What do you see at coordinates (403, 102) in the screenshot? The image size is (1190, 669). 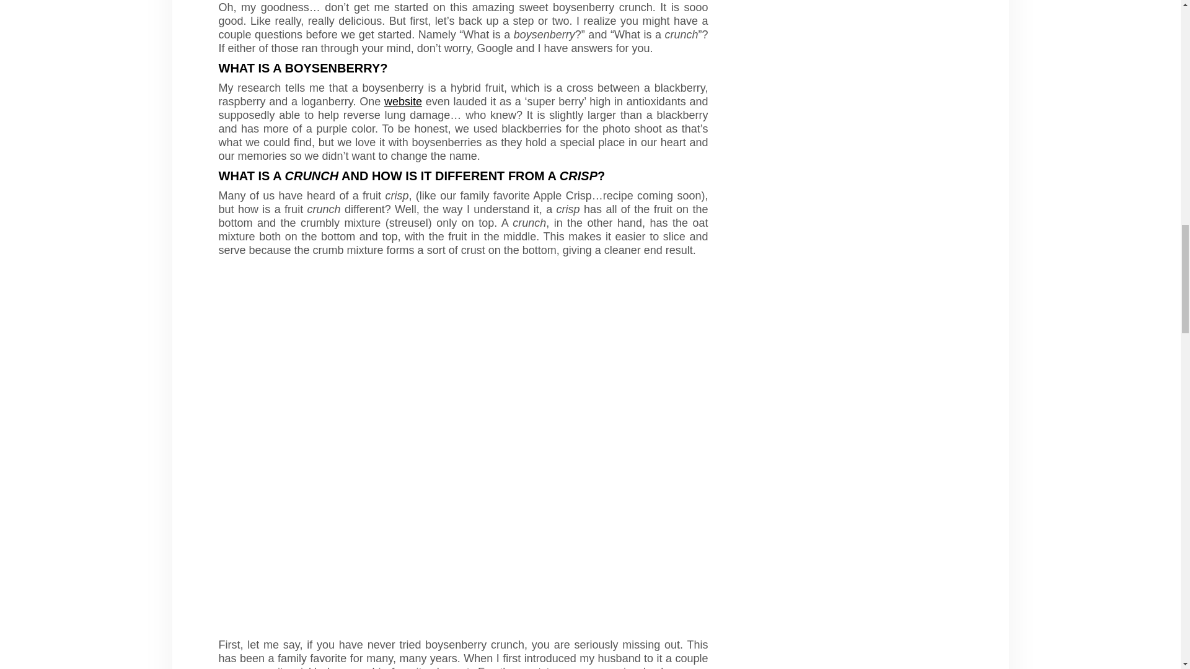 I see `website` at bounding box center [403, 102].